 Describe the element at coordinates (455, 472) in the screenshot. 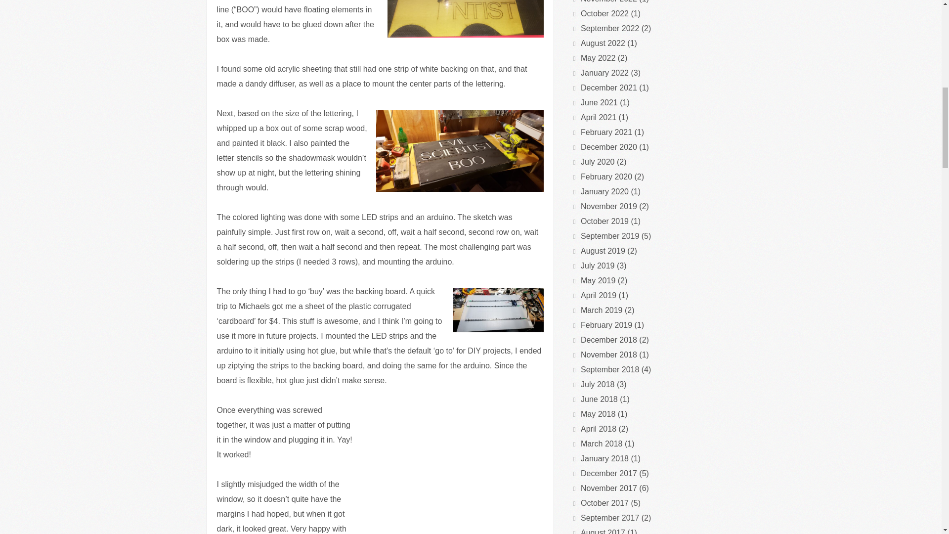

I see `Halloween Evil Scientist LED Sign` at that location.